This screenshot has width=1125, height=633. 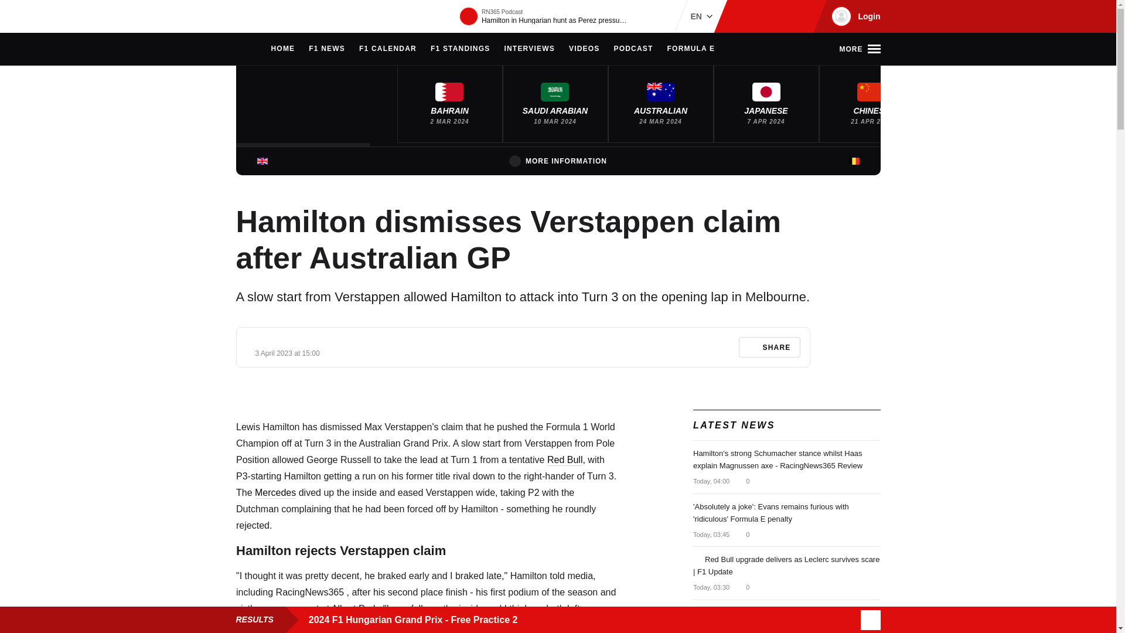 I want to click on MORE INFORMATION, so click(x=558, y=161).